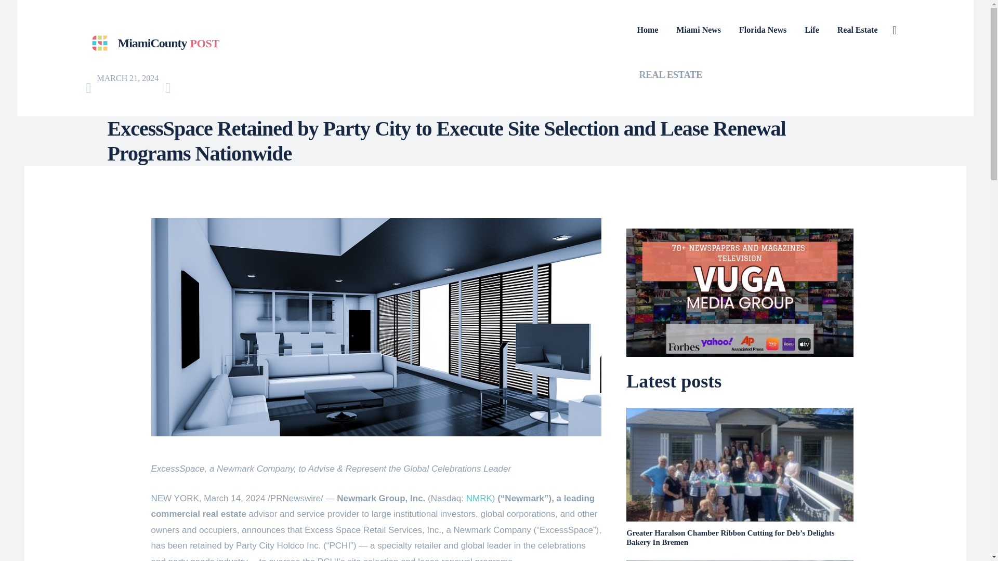  I want to click on Miami County Post, so click(152, 44).